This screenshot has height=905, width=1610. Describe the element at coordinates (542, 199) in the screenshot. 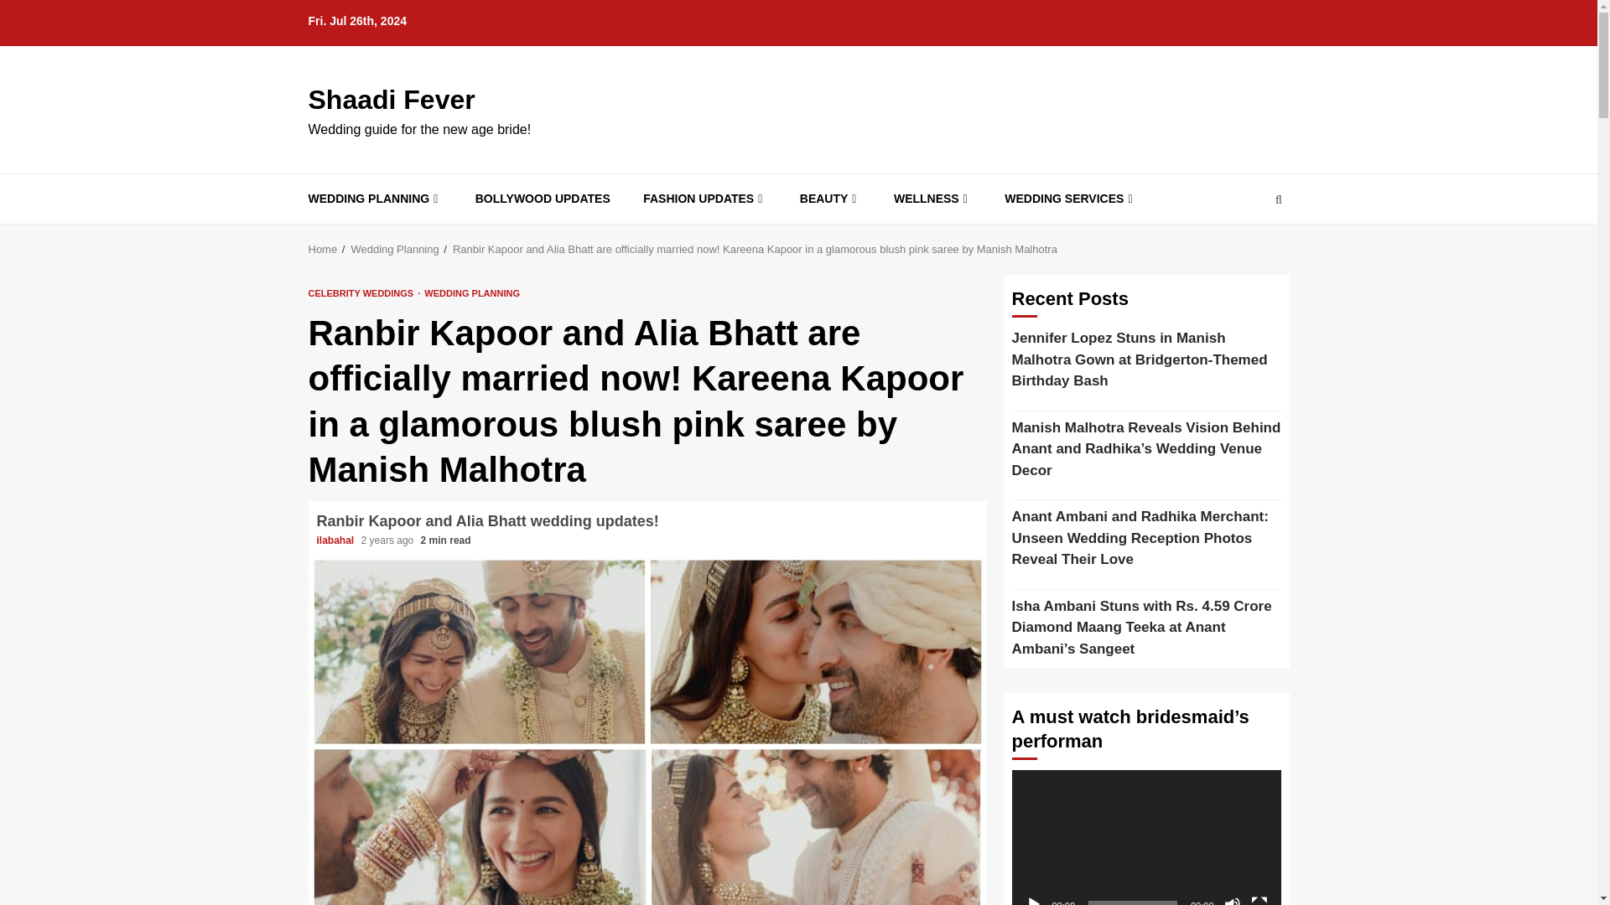

I see `BOLLYWOOD UPDATES` at that location.